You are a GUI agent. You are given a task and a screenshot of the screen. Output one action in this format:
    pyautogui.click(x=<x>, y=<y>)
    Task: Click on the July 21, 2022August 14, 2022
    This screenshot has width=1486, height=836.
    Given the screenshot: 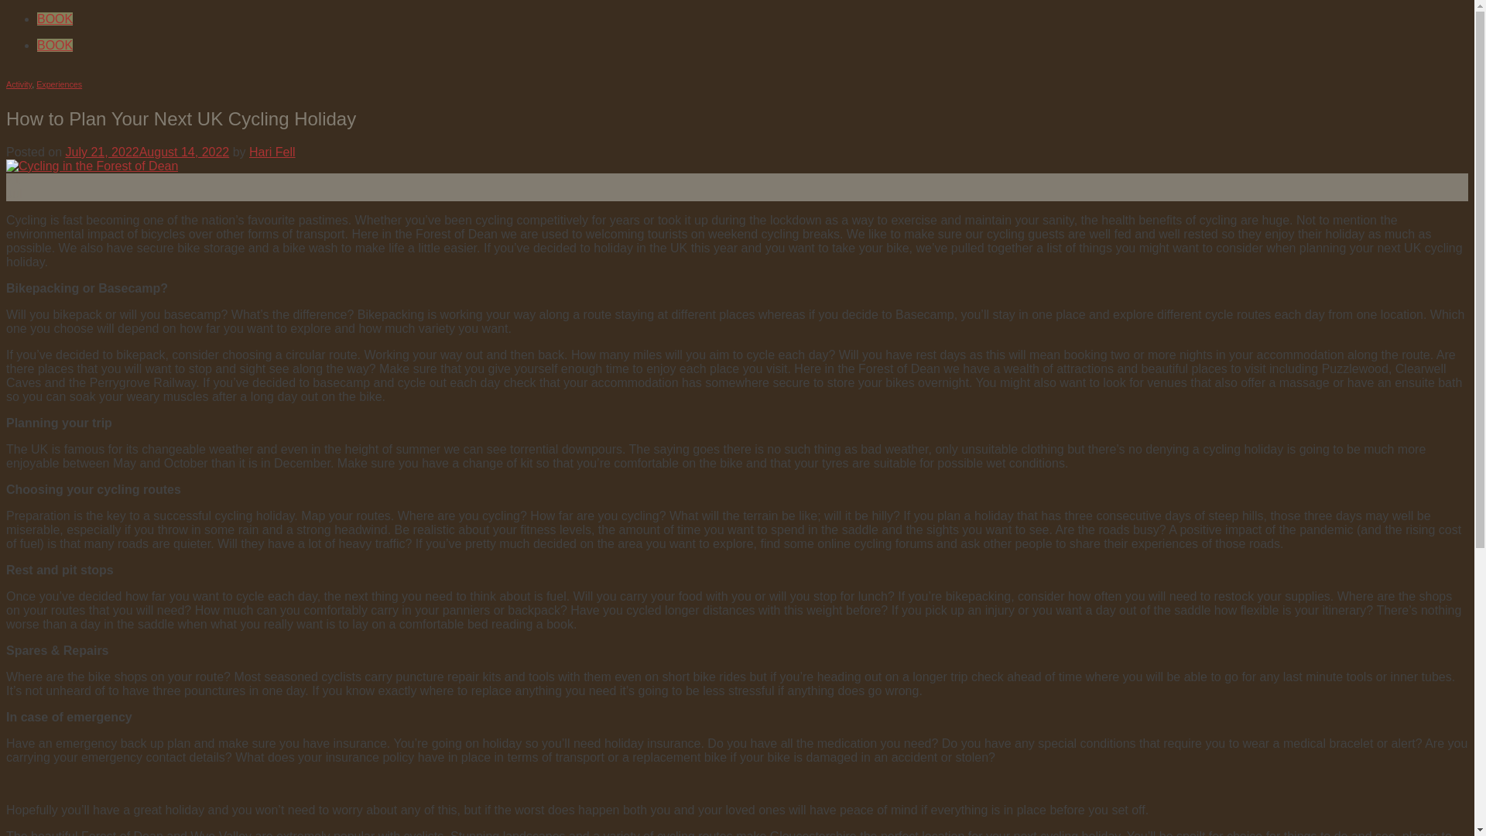 What is the action you would take?
    pyautogui.click(x=147, y=152)
    